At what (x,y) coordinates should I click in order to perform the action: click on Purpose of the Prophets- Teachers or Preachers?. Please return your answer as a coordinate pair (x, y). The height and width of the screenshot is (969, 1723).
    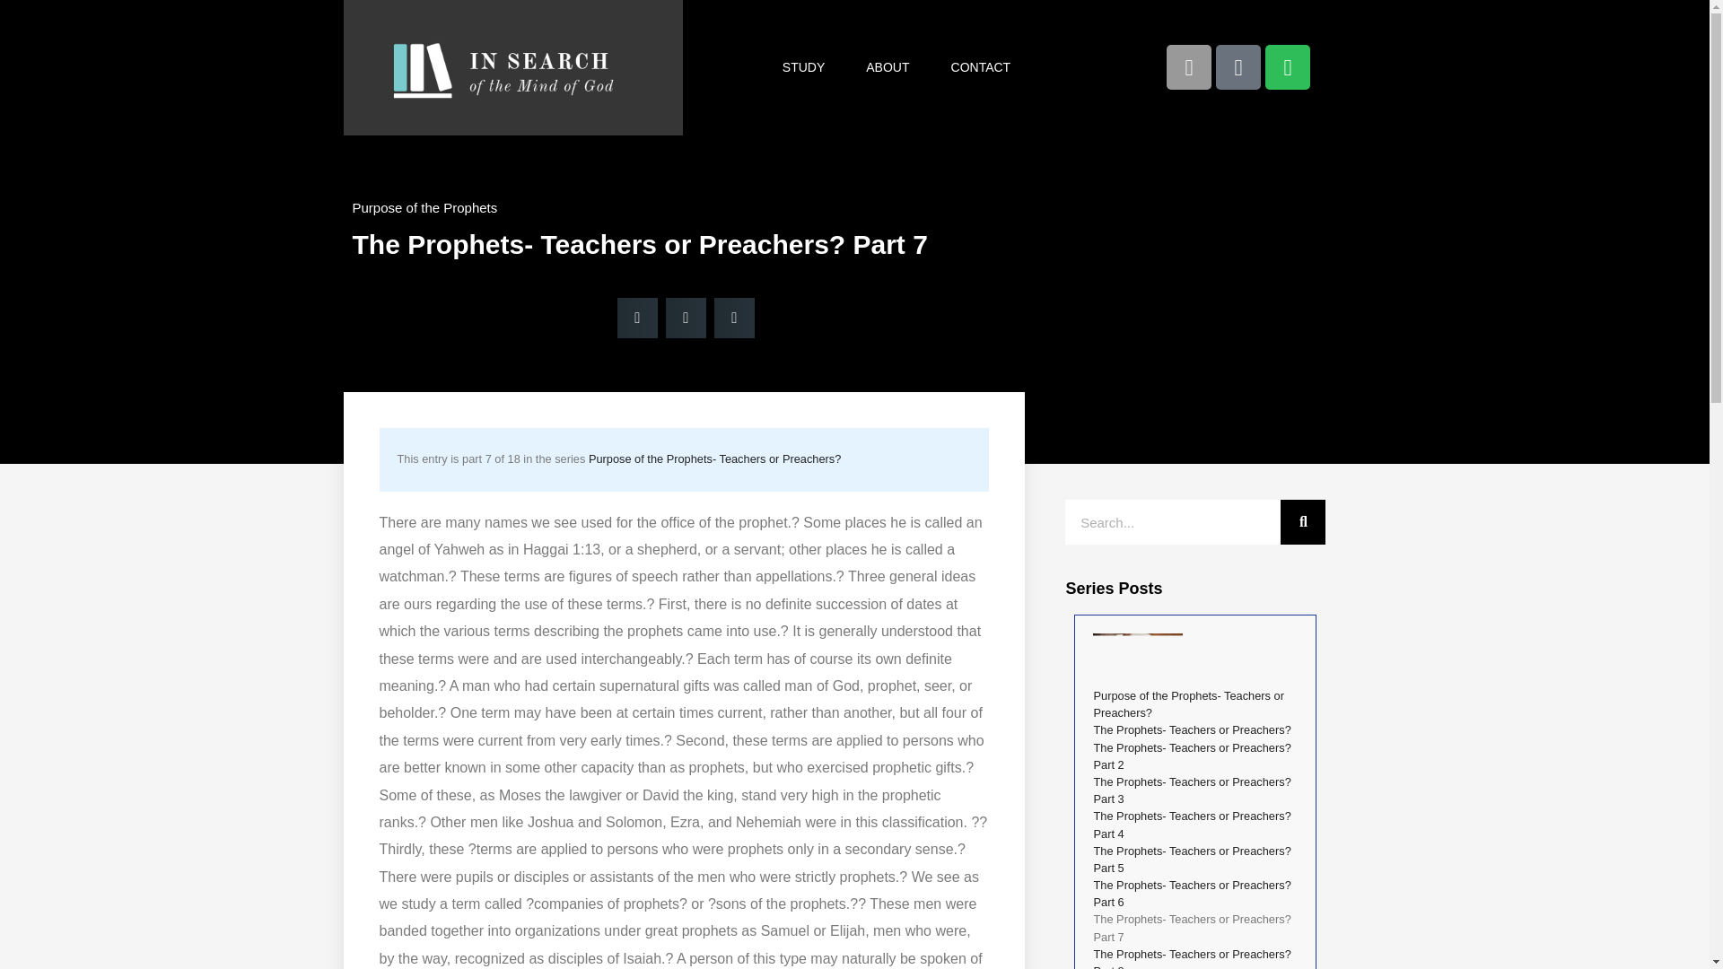
    Looking at the image, I should click on (714, 459).